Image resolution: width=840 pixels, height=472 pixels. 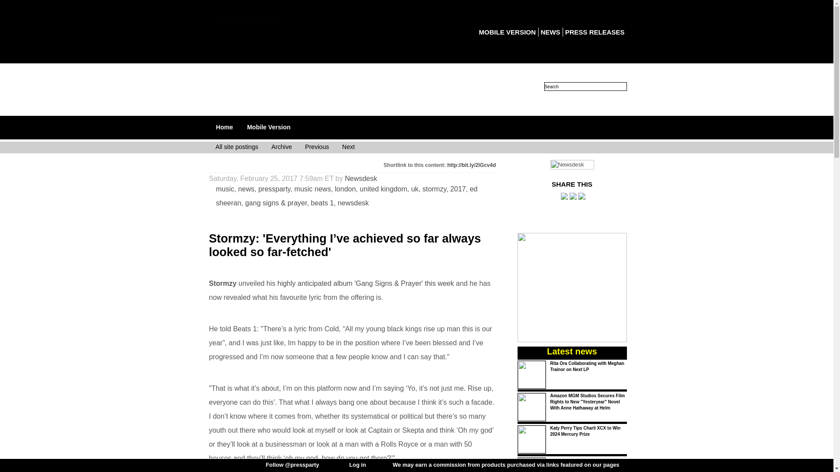 I want to click on Search, so click(x=585, y=87).